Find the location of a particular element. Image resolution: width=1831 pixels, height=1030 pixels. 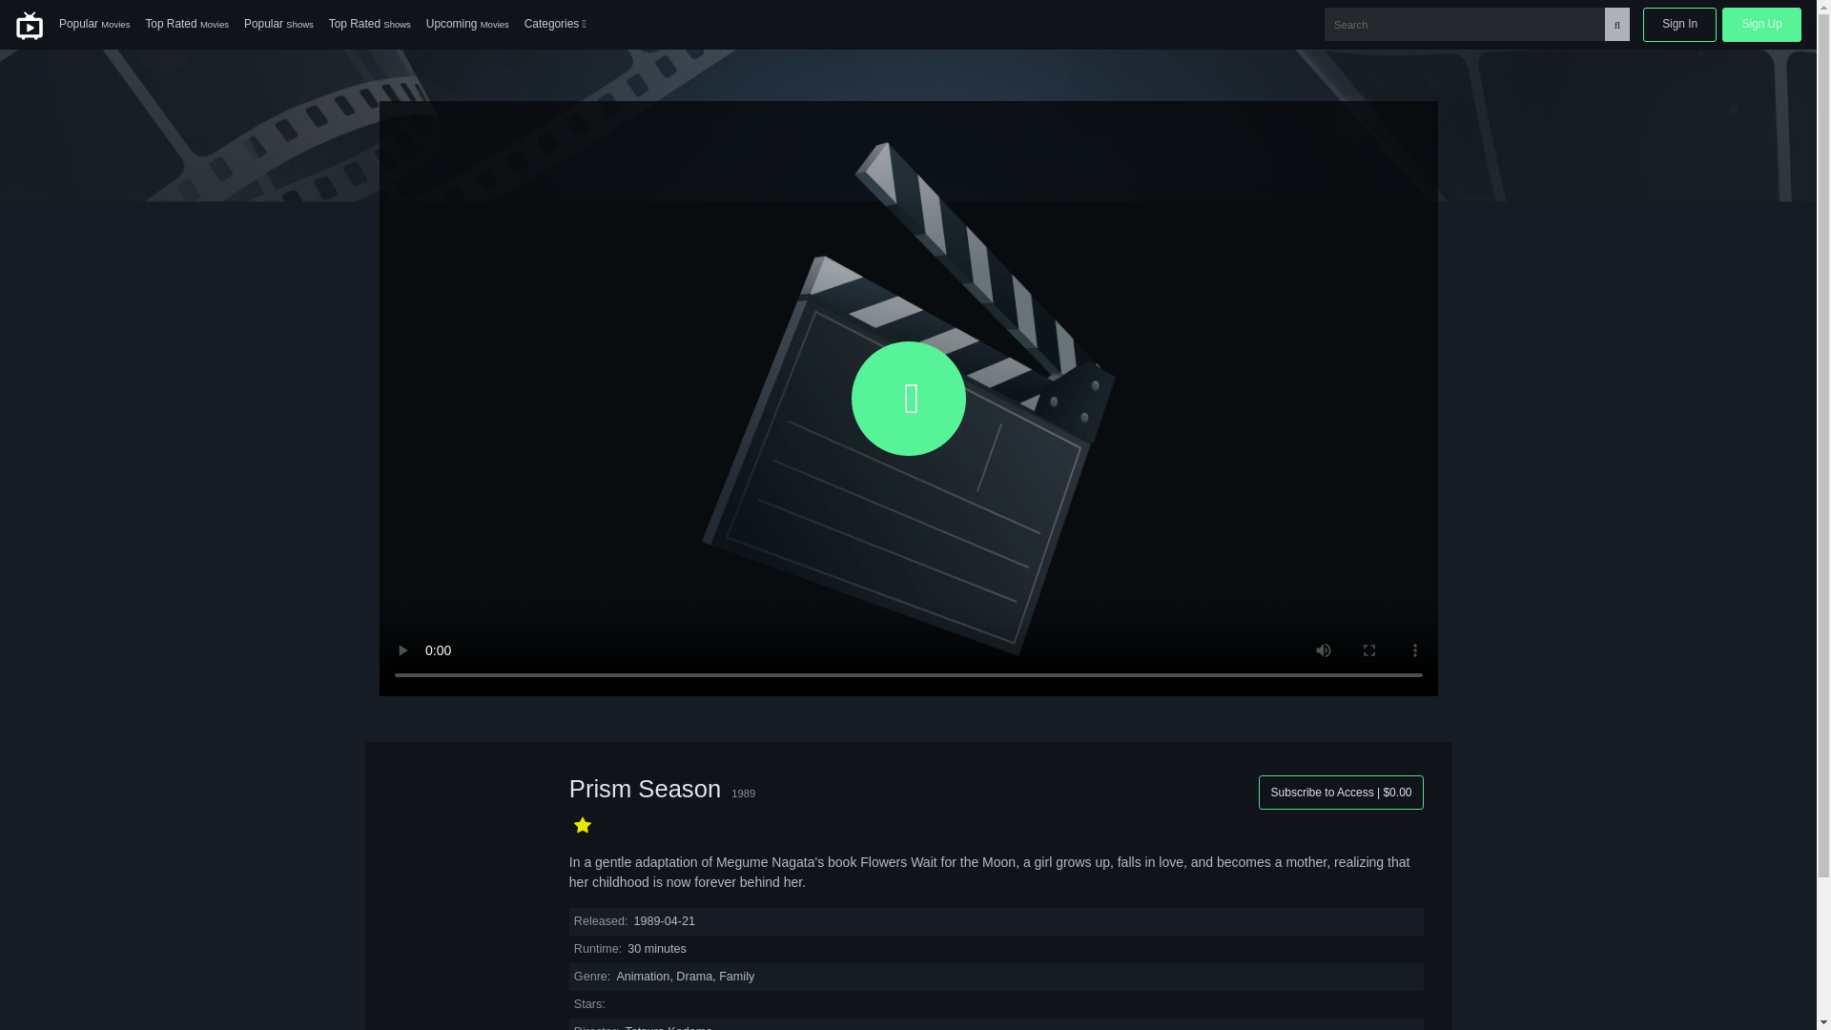

Popular Movies is located at coordinates (93, 25).